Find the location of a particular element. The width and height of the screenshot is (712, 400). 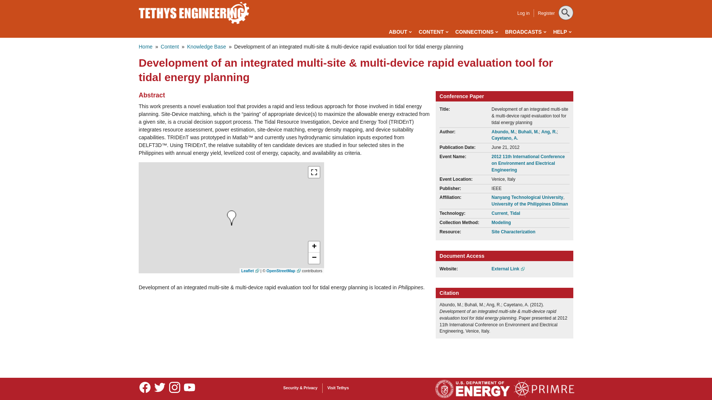

Log in is located at coordinates (524, 13).